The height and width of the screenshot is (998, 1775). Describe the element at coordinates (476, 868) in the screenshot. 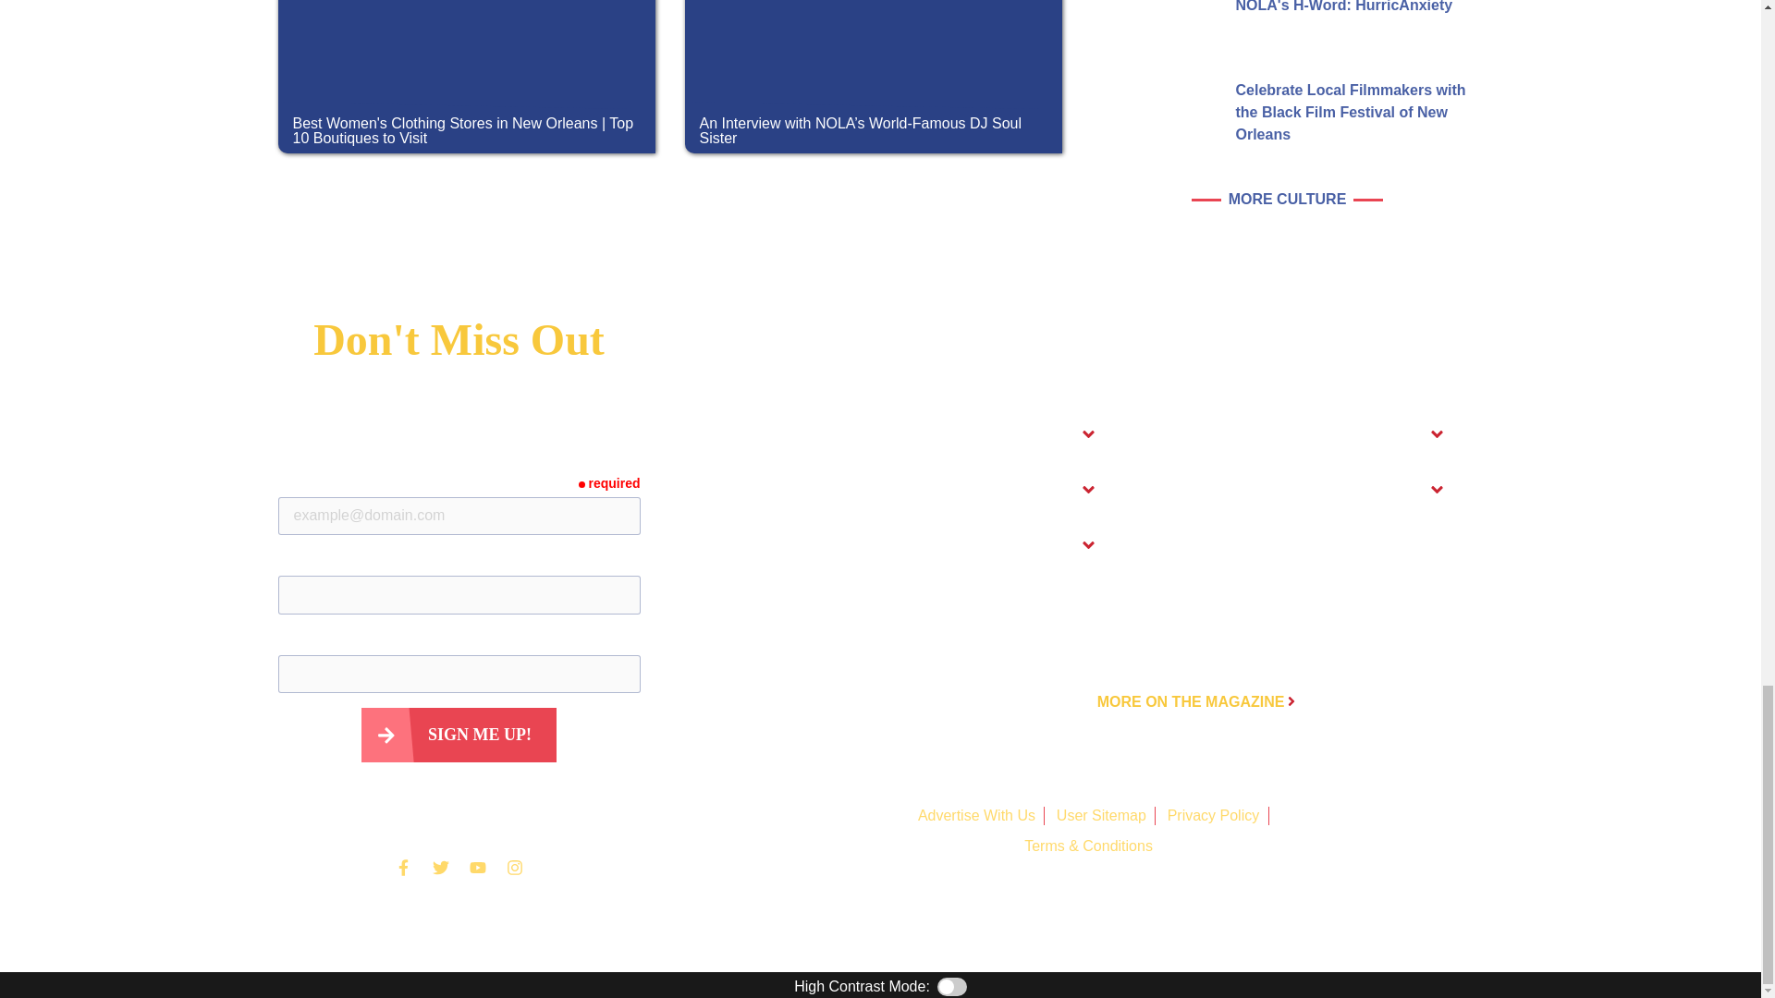

I see `YouTube` at that location.